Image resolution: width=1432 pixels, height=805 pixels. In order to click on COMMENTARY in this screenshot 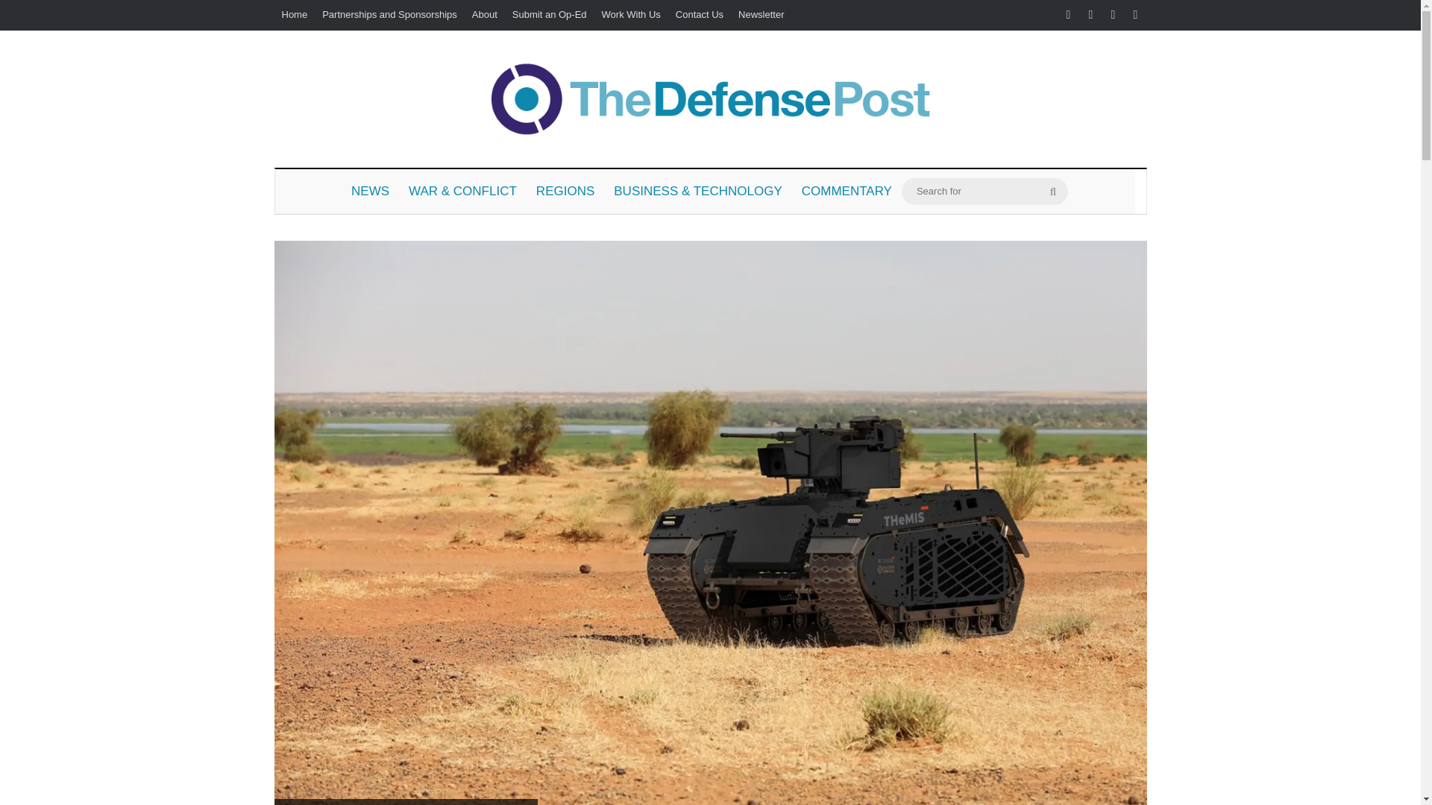, I will do `click(847, 191)`.